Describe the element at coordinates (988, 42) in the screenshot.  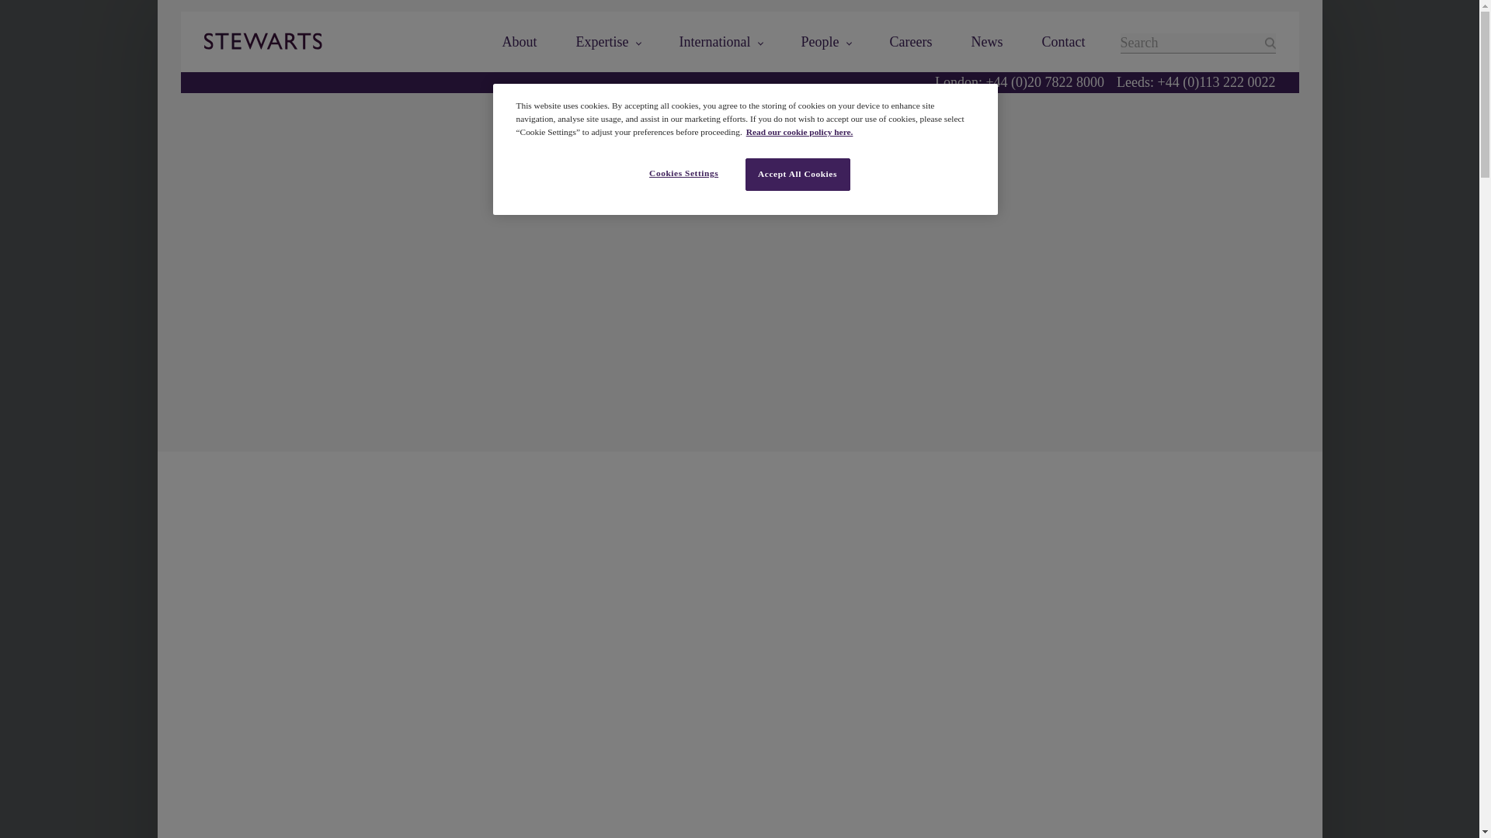
I see `News` at that location.